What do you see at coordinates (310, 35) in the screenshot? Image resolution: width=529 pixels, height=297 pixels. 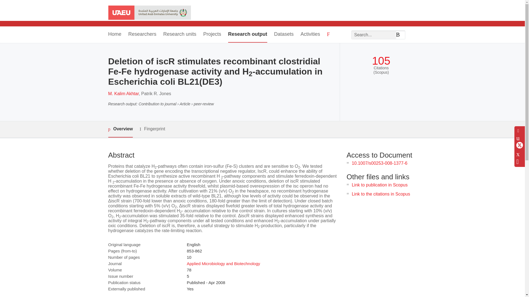 I see `Activities` at bounding box center [310, 35].